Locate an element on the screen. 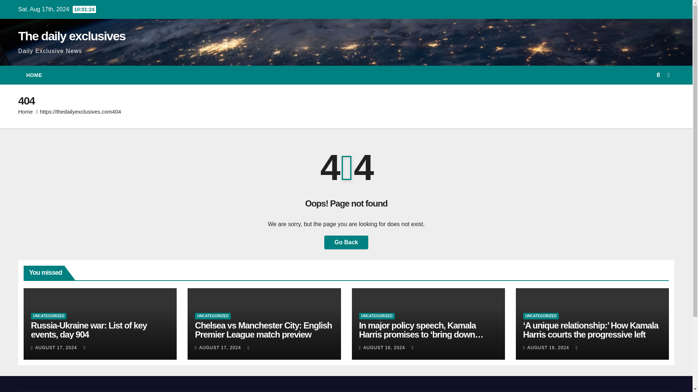 Image resolution: width=698 pixels, height=392 pixels. UNCATEGORIZED is located at coordinates (212, 316).